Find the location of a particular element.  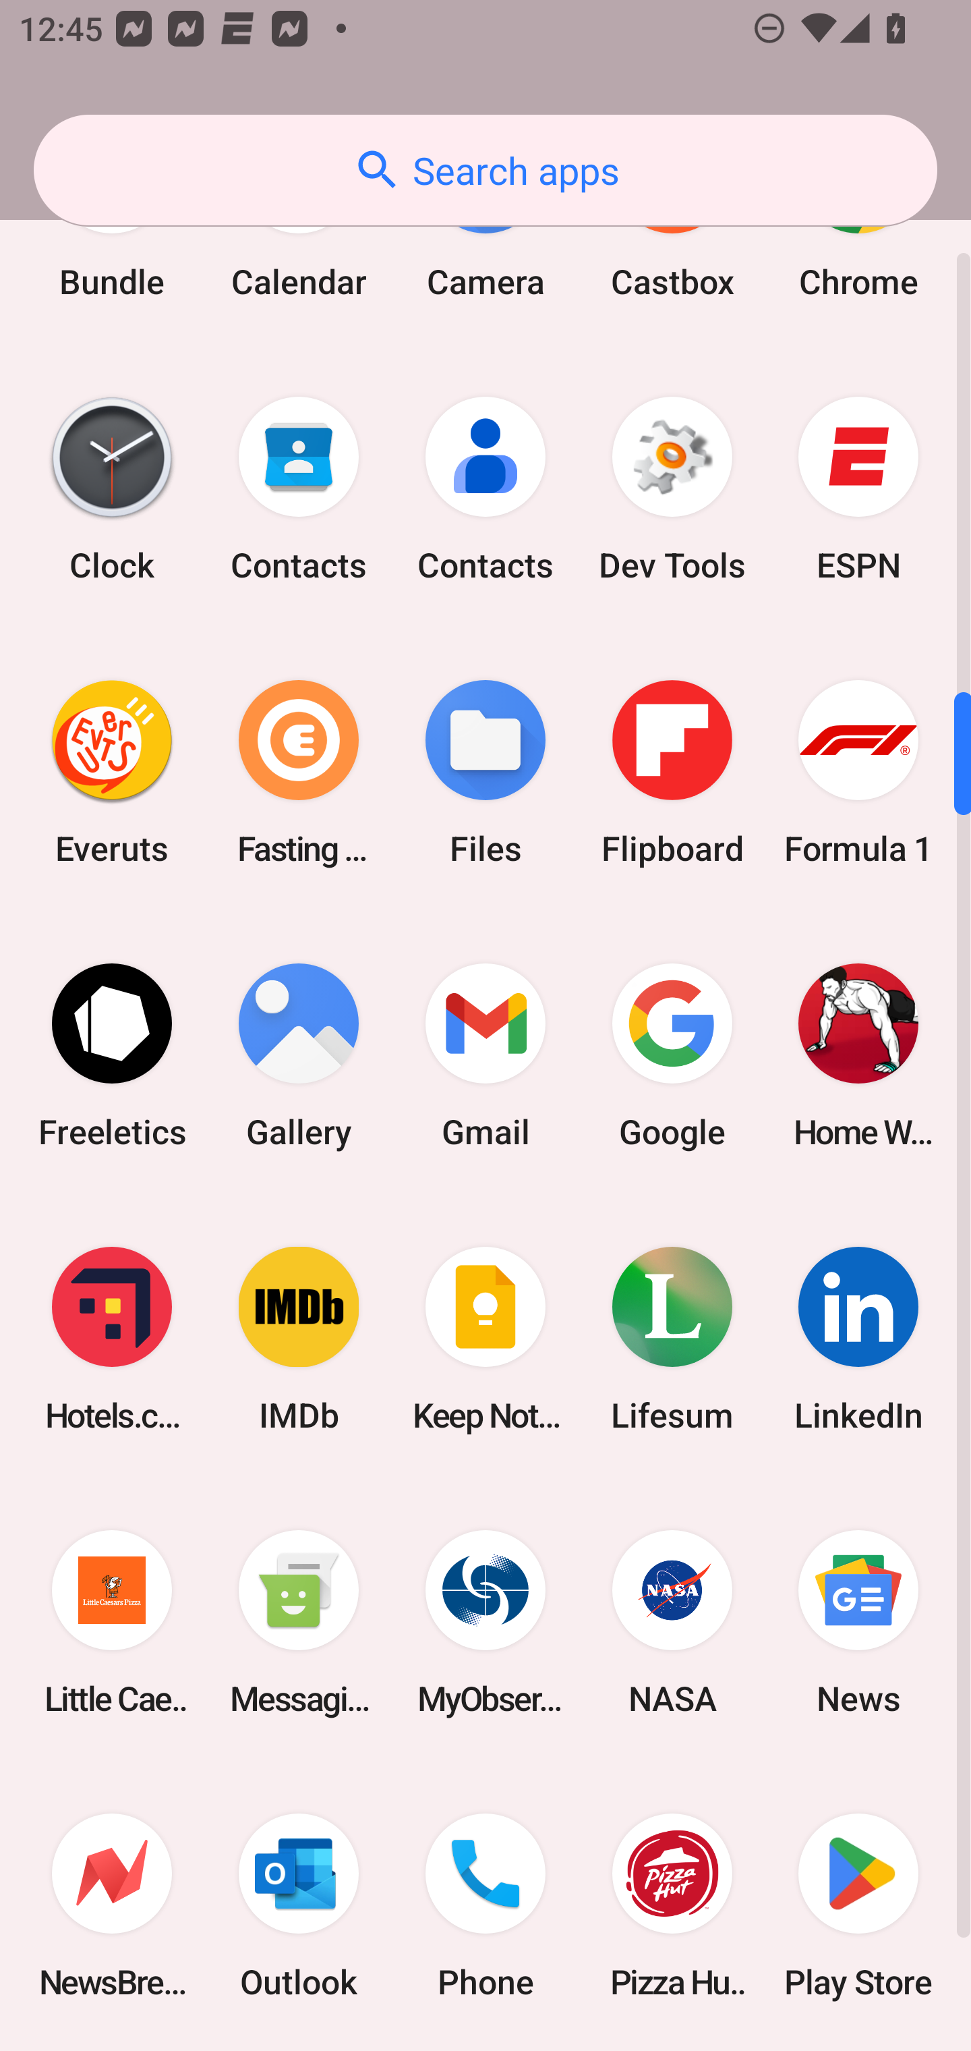

LinkedIn is located at coordinates (858, 1339).